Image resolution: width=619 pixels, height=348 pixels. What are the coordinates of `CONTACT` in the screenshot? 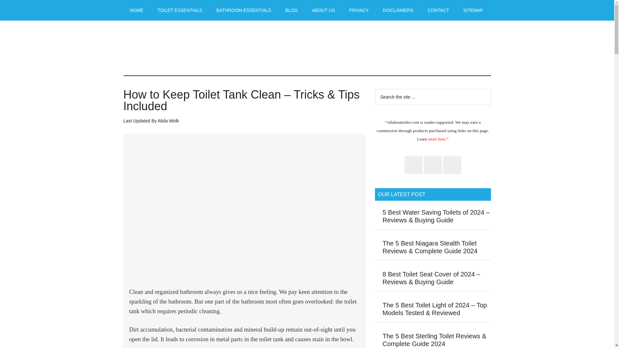 It's located at (438, 10).